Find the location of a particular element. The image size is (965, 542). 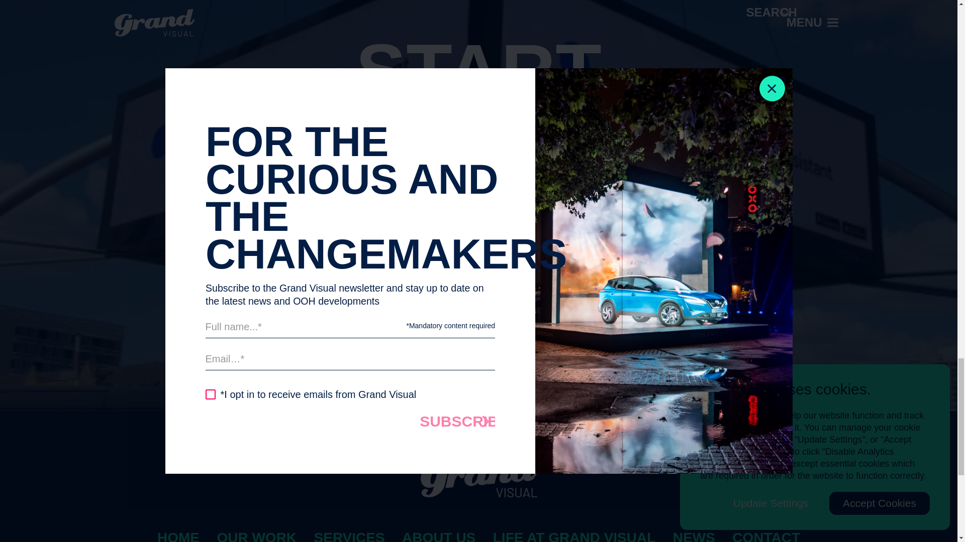

NEWS is located at coordinates (694, 536).